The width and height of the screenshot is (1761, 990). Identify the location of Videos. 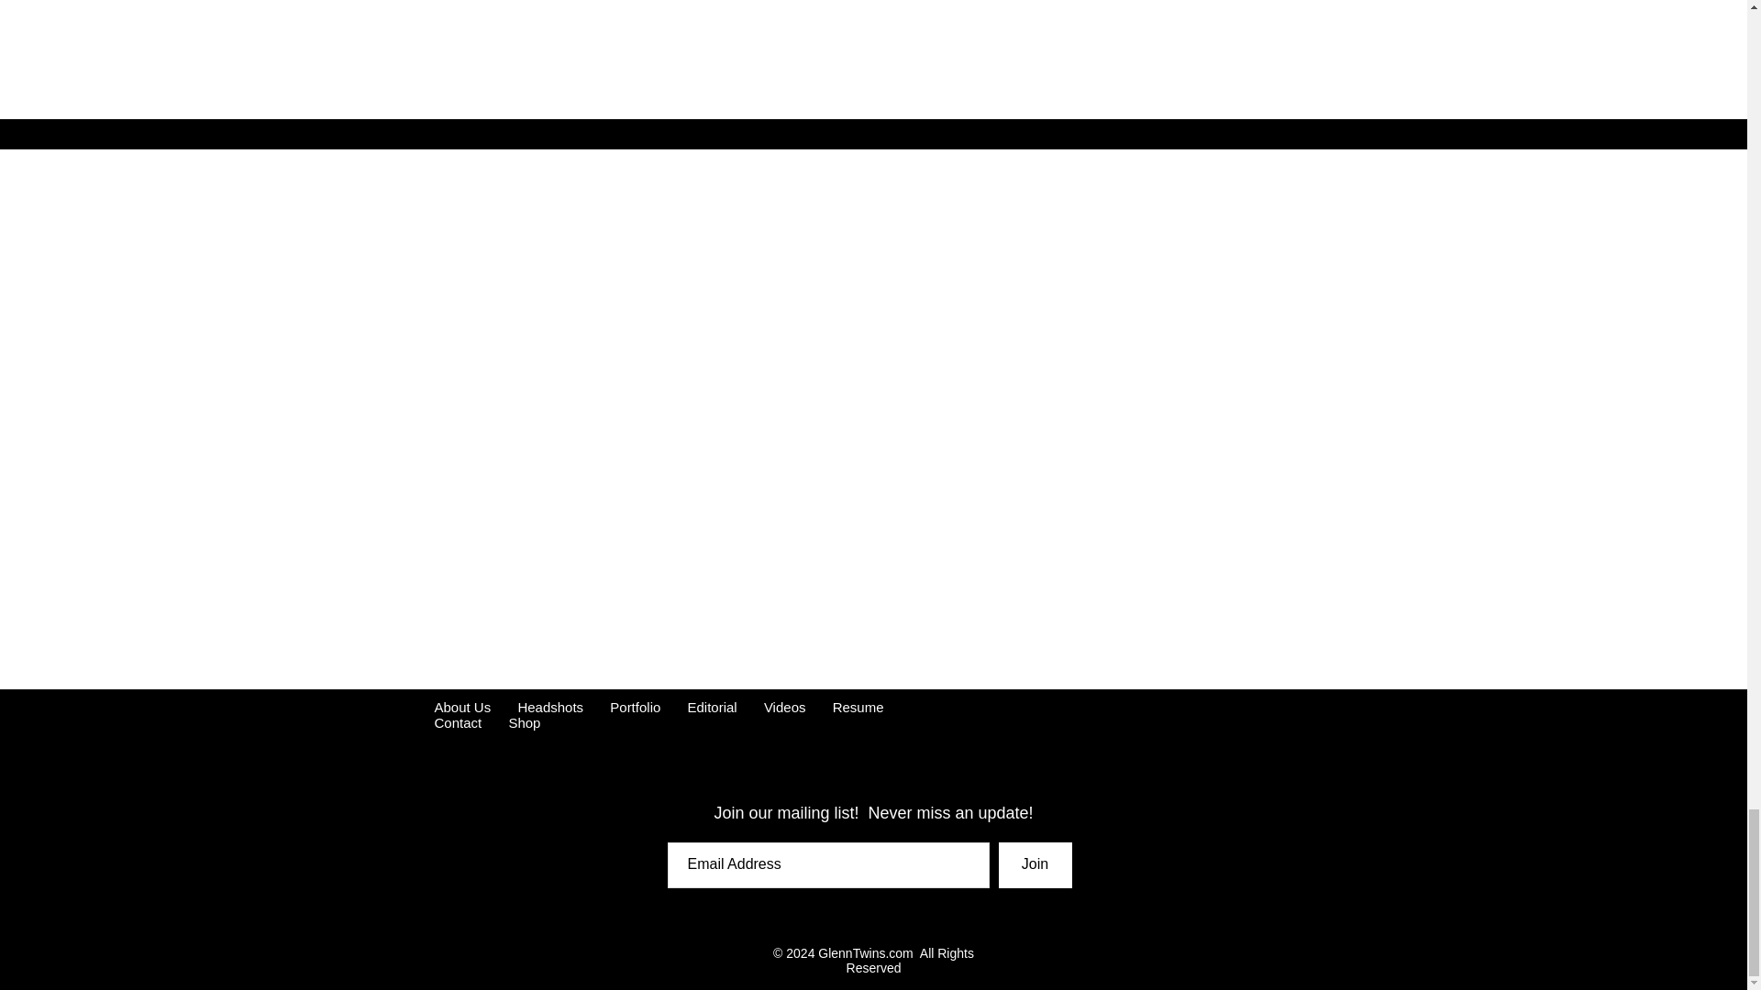
(785, 706).